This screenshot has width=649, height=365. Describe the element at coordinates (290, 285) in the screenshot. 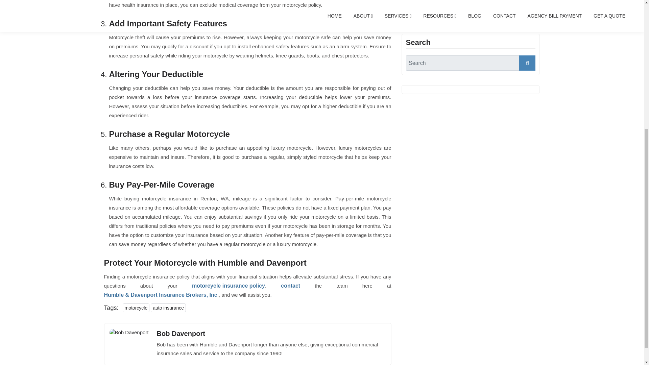

I see `contact` at that location.